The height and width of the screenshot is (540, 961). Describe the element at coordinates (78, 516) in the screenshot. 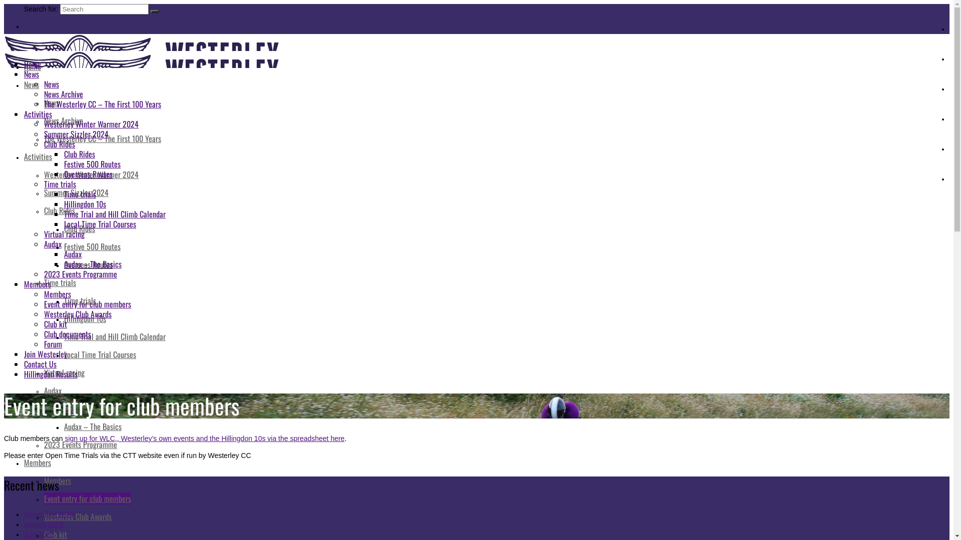

I see `Westerley Club Awards` at that location.